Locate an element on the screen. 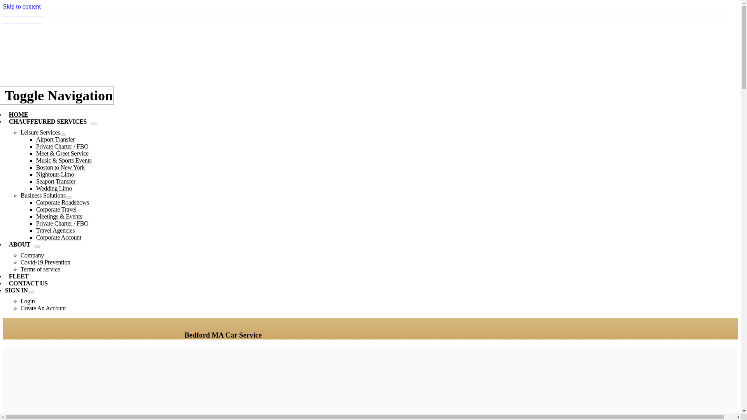 The image size is (747, 420). Leisure Services is located at coordinates (40, 132).